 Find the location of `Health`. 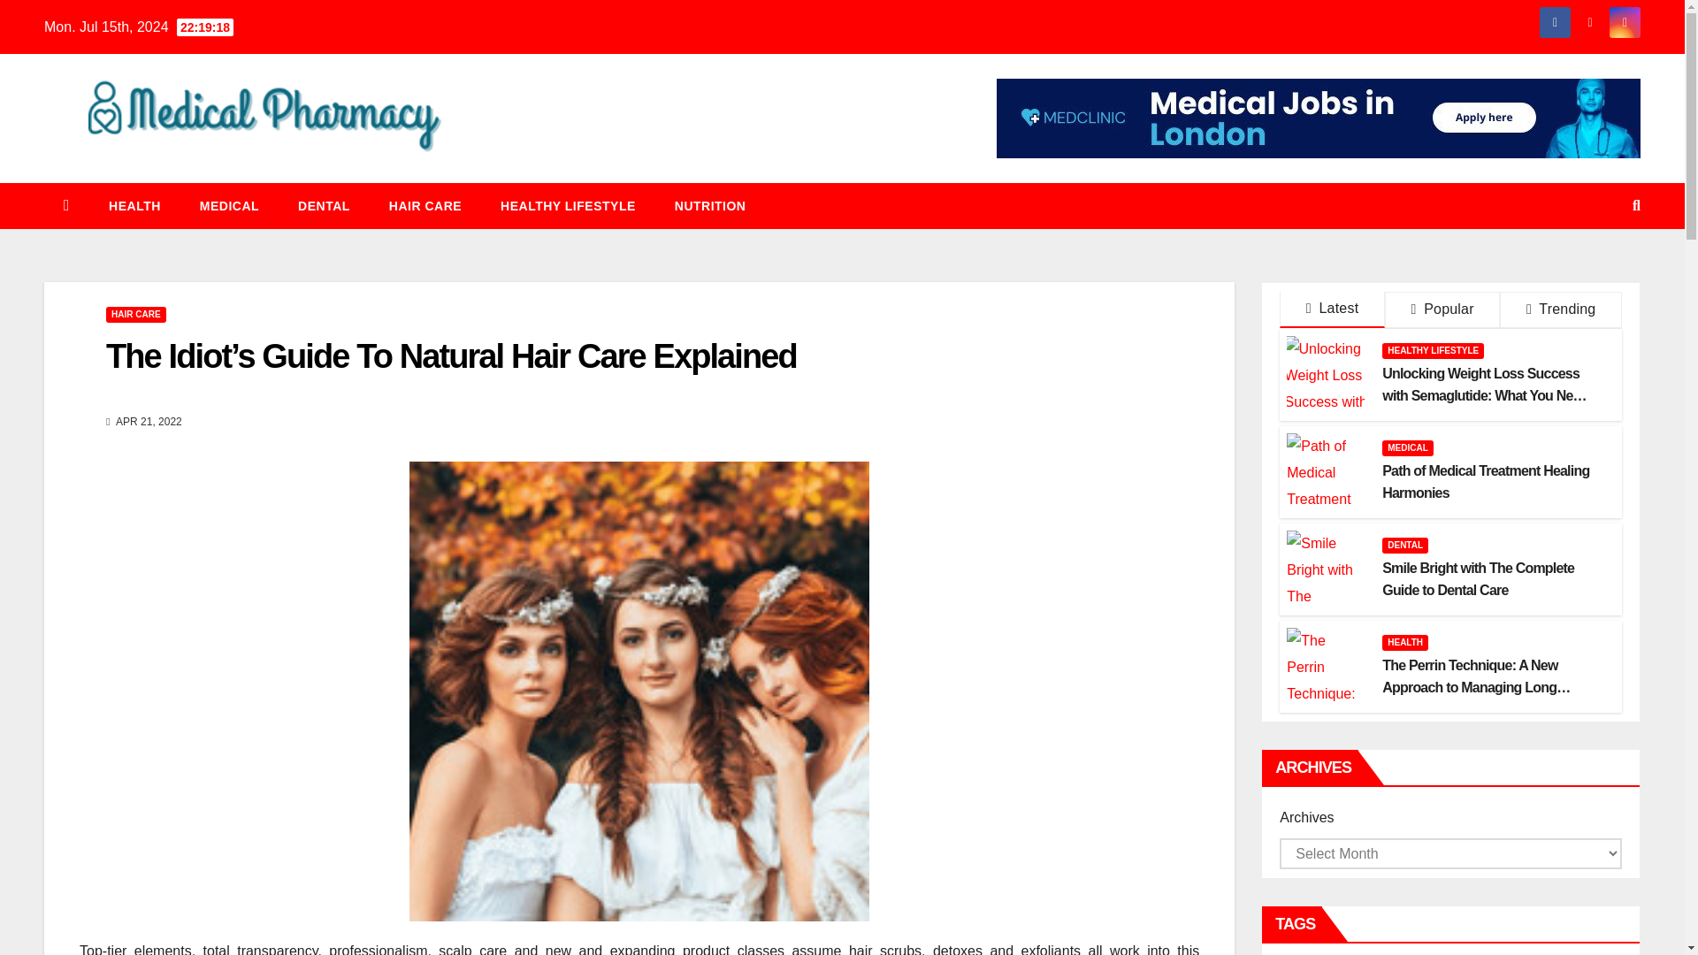

Health is located at coordinates (134, 206).